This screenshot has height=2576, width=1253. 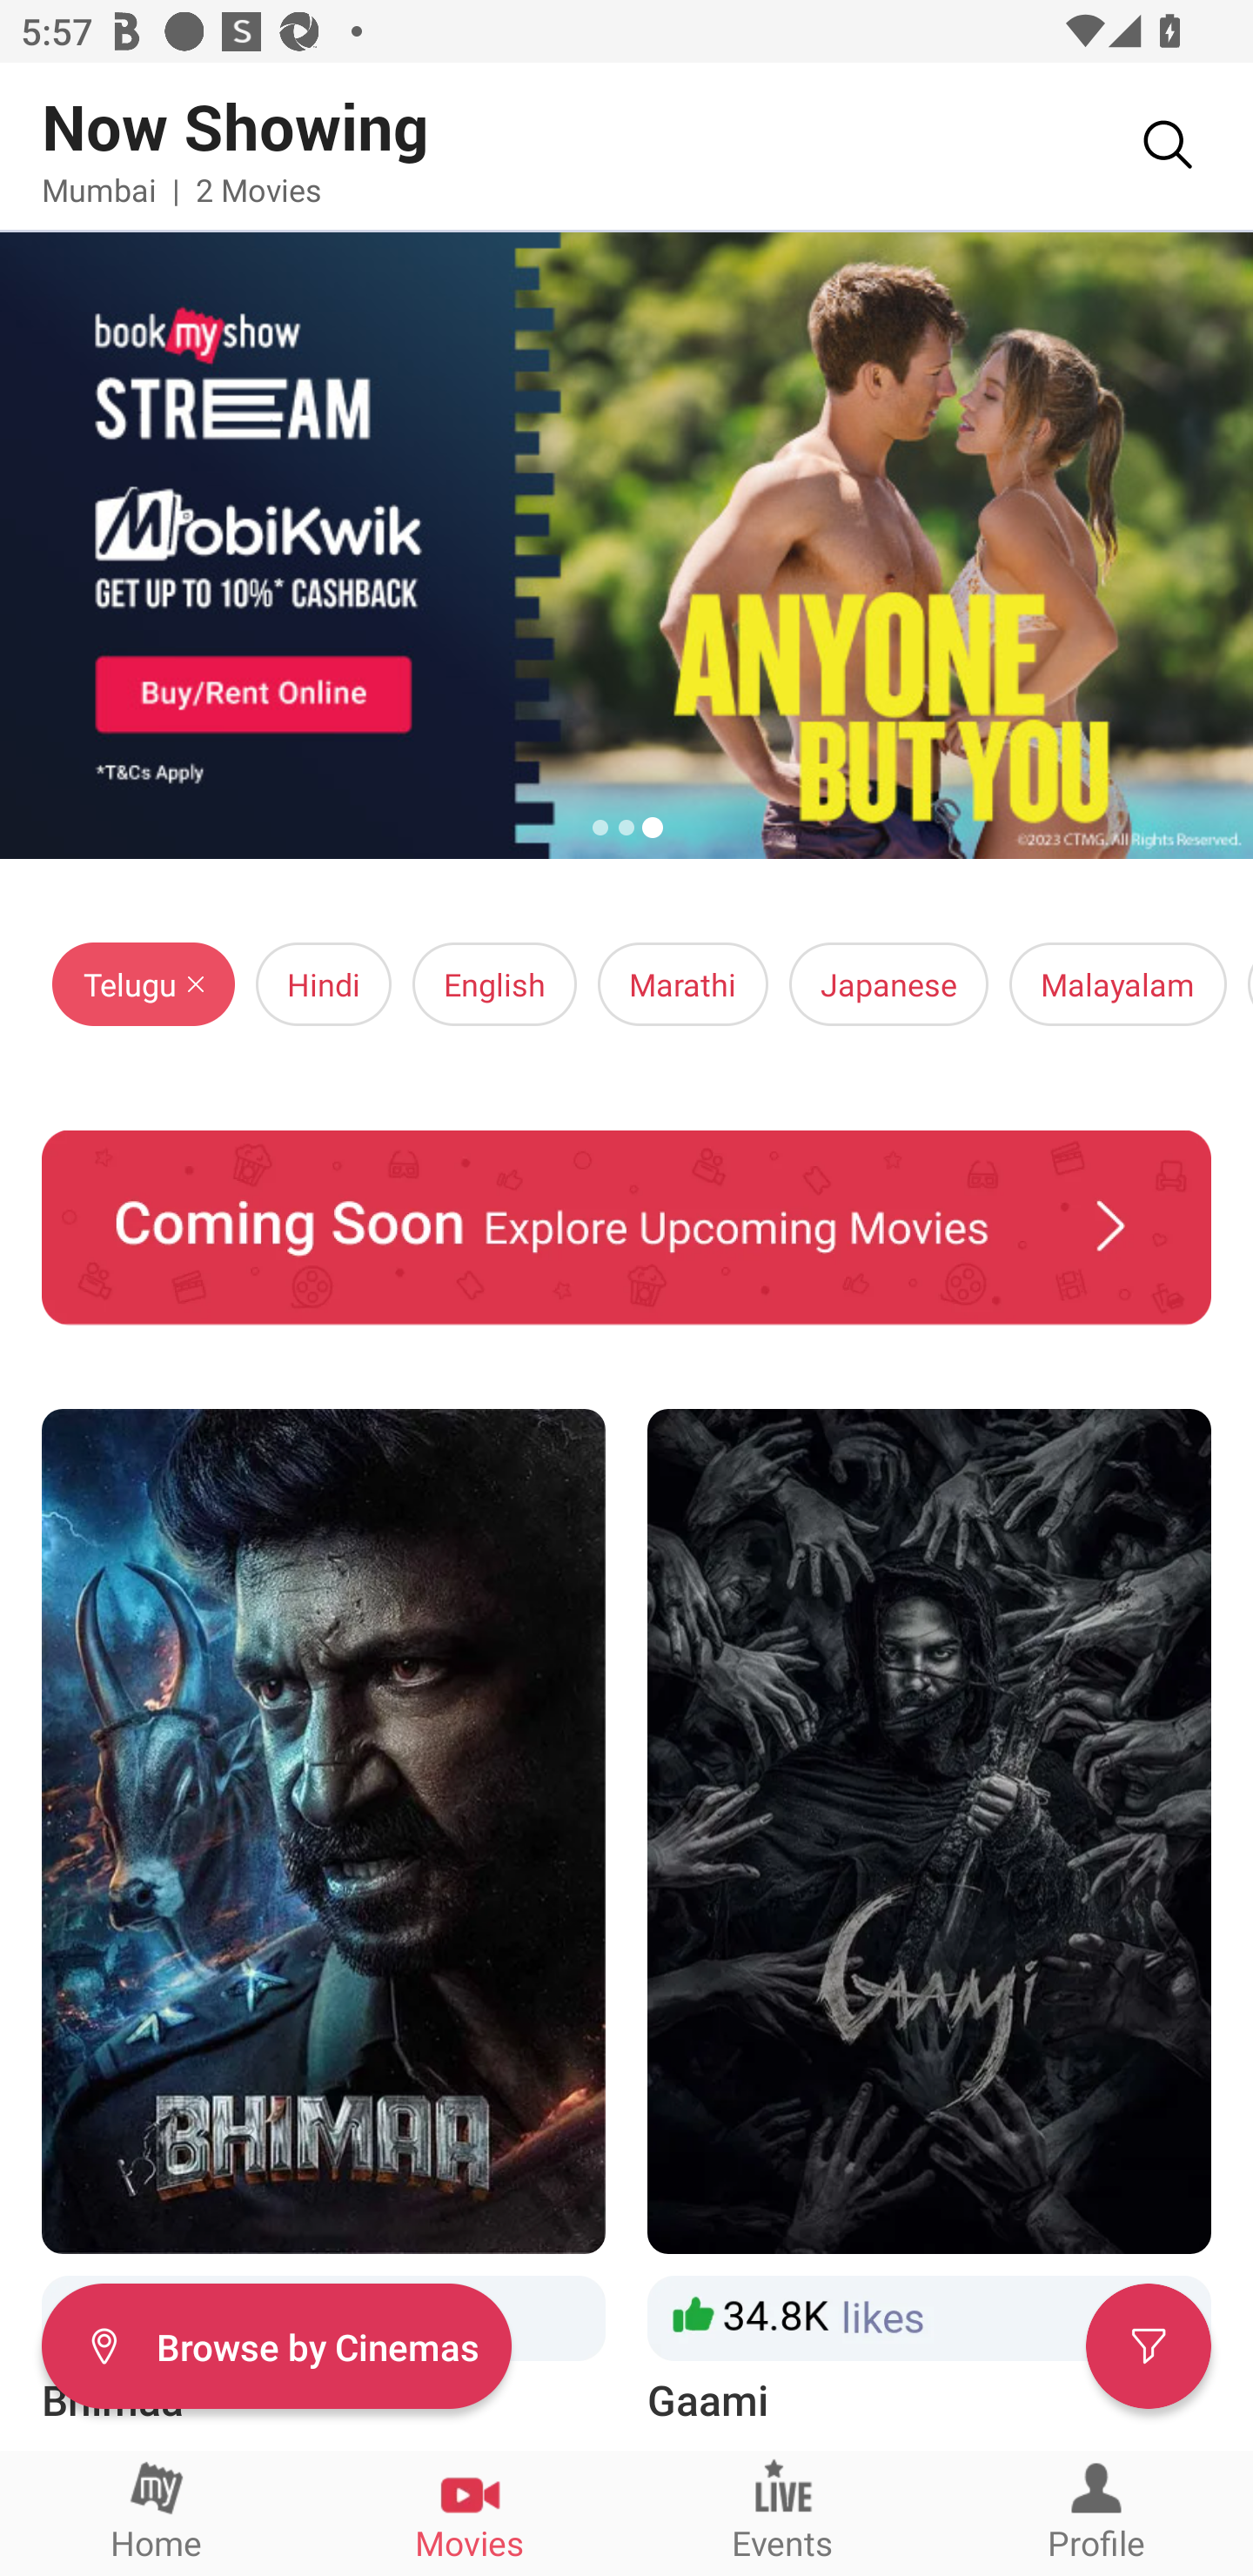 What do you see at coordinates (144, 983) in the screenshot?
I see `Telugu Close` at bounding box center [144, 983].